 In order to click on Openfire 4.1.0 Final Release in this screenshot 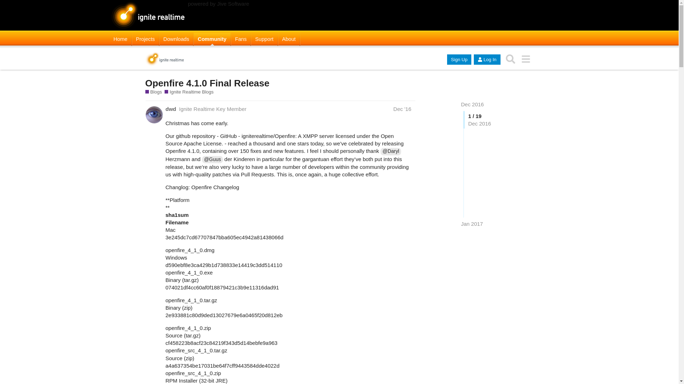, I will do `click(207, 83)`.